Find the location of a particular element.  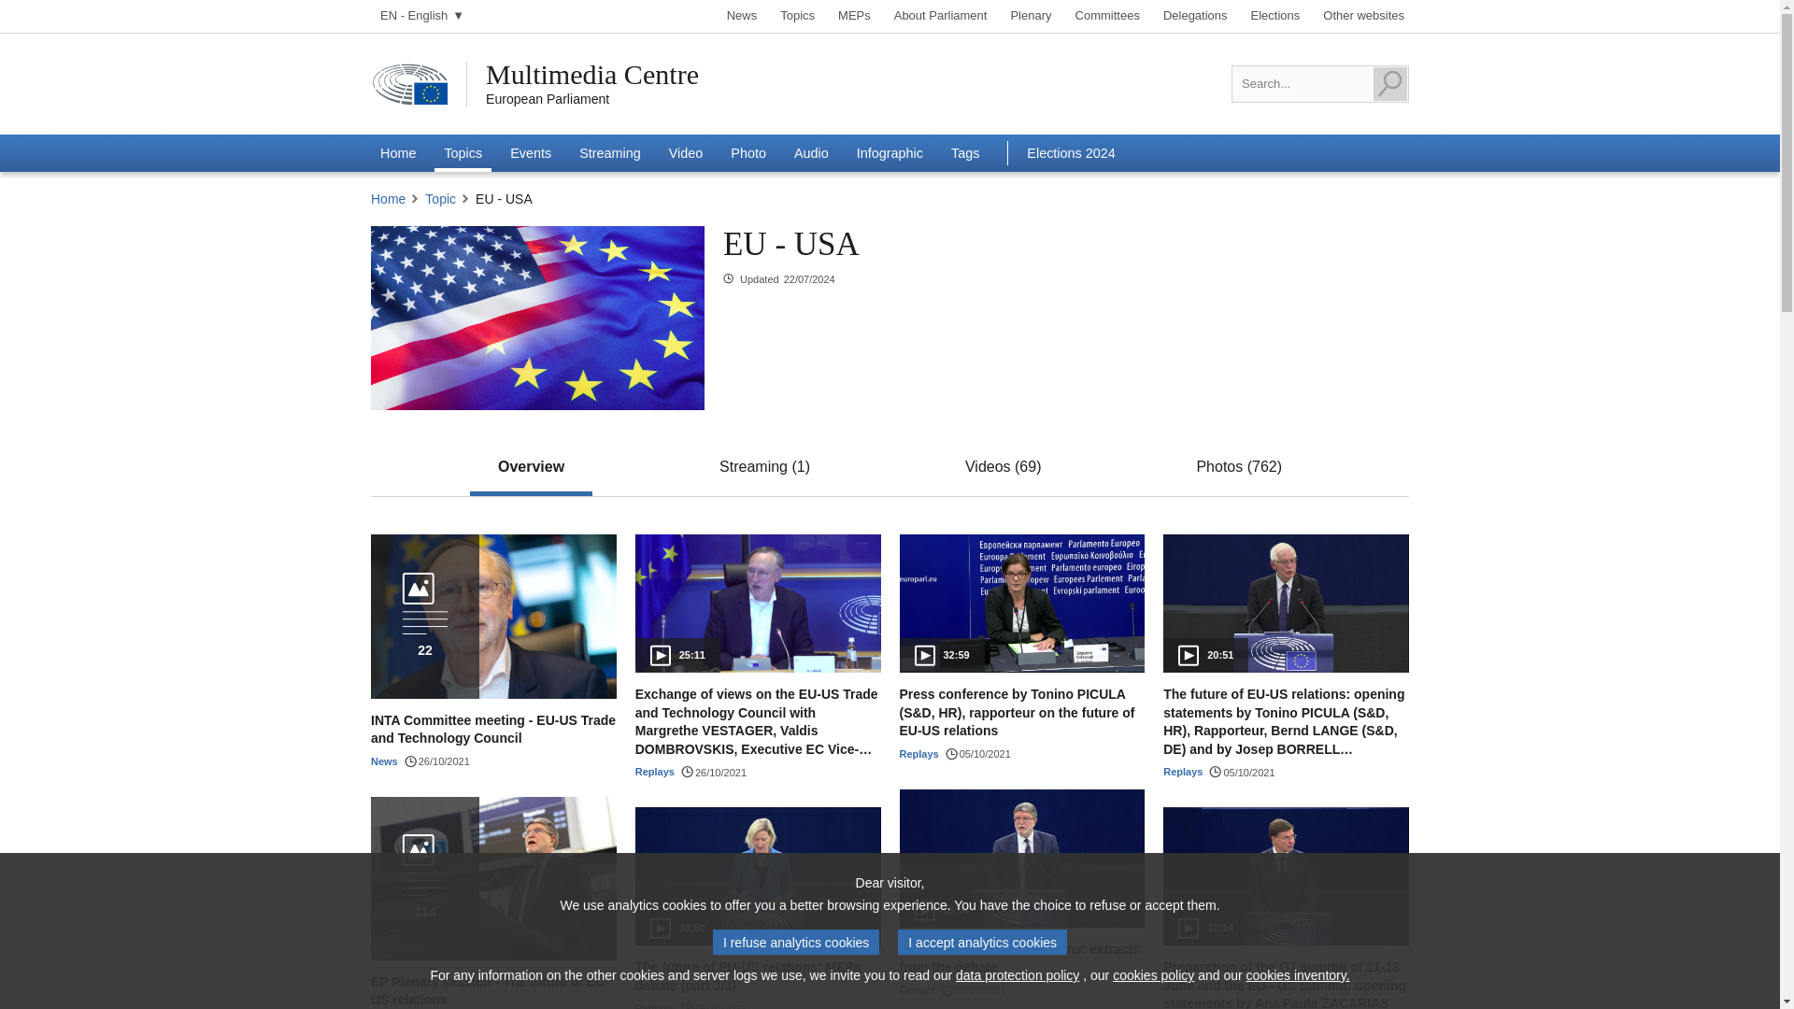

cookies inventory. is located at coordinates (1299, 975).